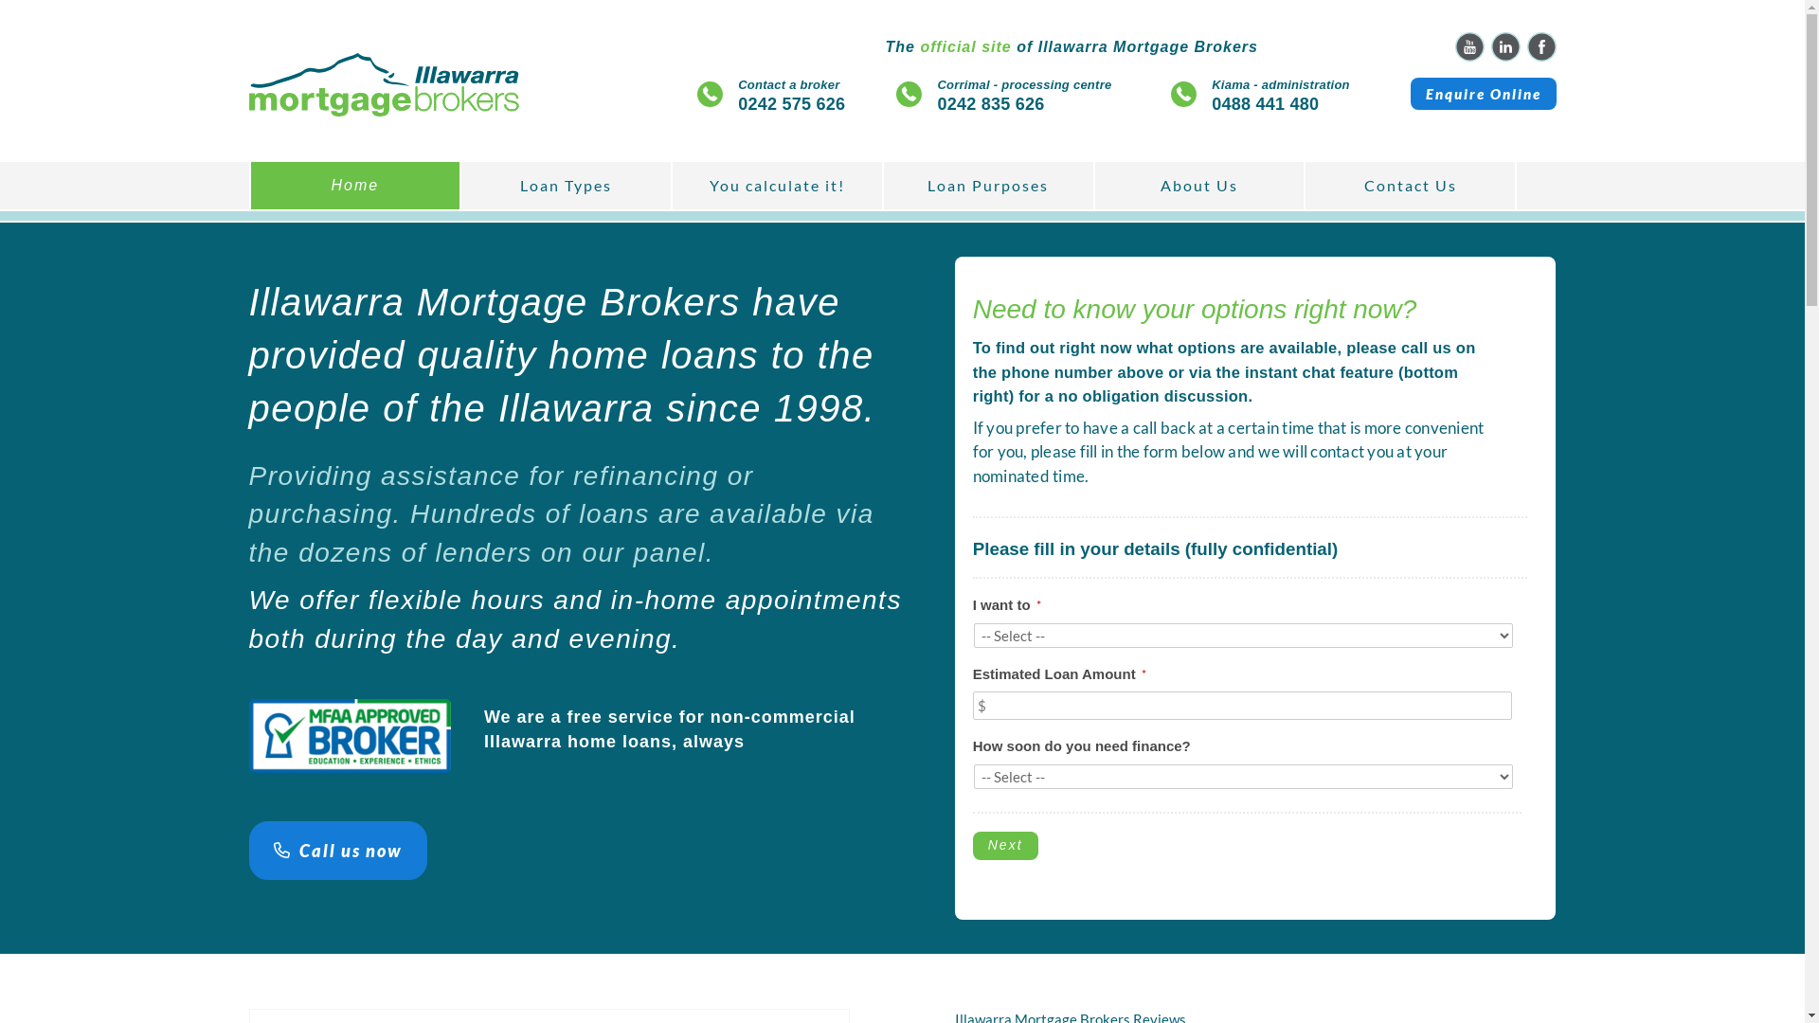 The width and height of the screenshot is (1819, 1023). I want to click on Loan Purposes, so click(989, 186).